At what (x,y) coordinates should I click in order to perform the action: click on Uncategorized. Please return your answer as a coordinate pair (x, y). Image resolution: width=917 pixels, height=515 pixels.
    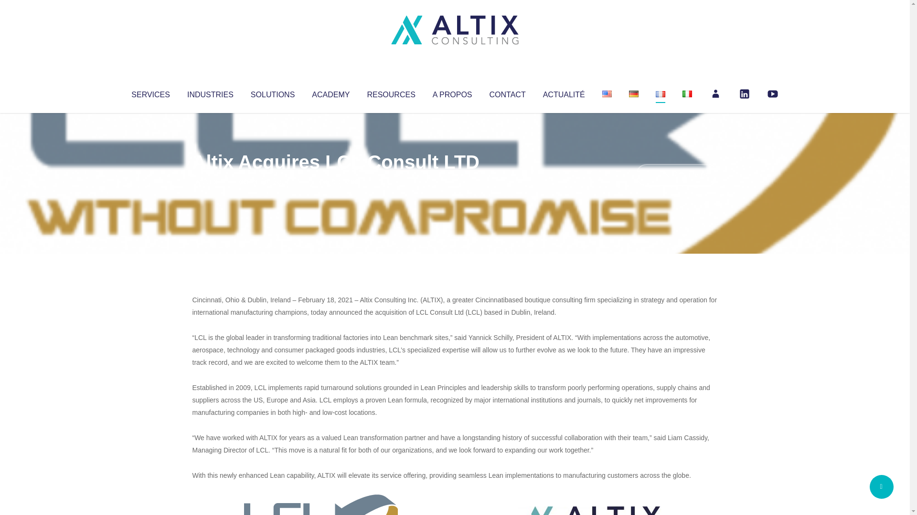
    Looking at the image, I should click on (334, 181).